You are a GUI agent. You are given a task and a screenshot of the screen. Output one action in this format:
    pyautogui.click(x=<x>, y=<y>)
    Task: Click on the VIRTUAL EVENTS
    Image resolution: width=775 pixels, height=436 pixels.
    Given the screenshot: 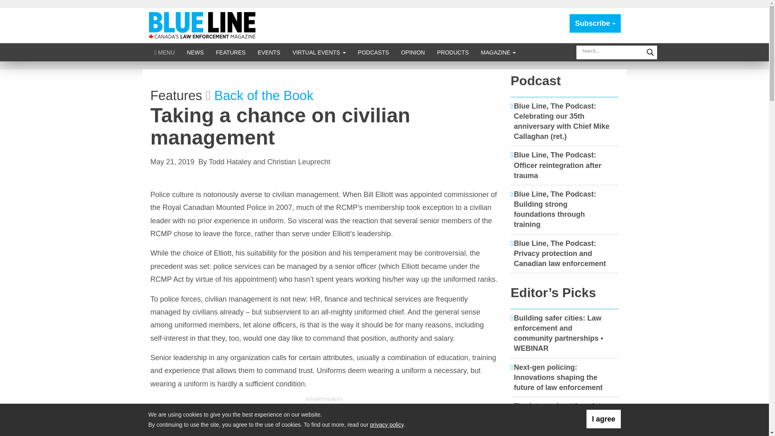 What is the action you would take?
    pyautogui.click(x=319, y=52)
    